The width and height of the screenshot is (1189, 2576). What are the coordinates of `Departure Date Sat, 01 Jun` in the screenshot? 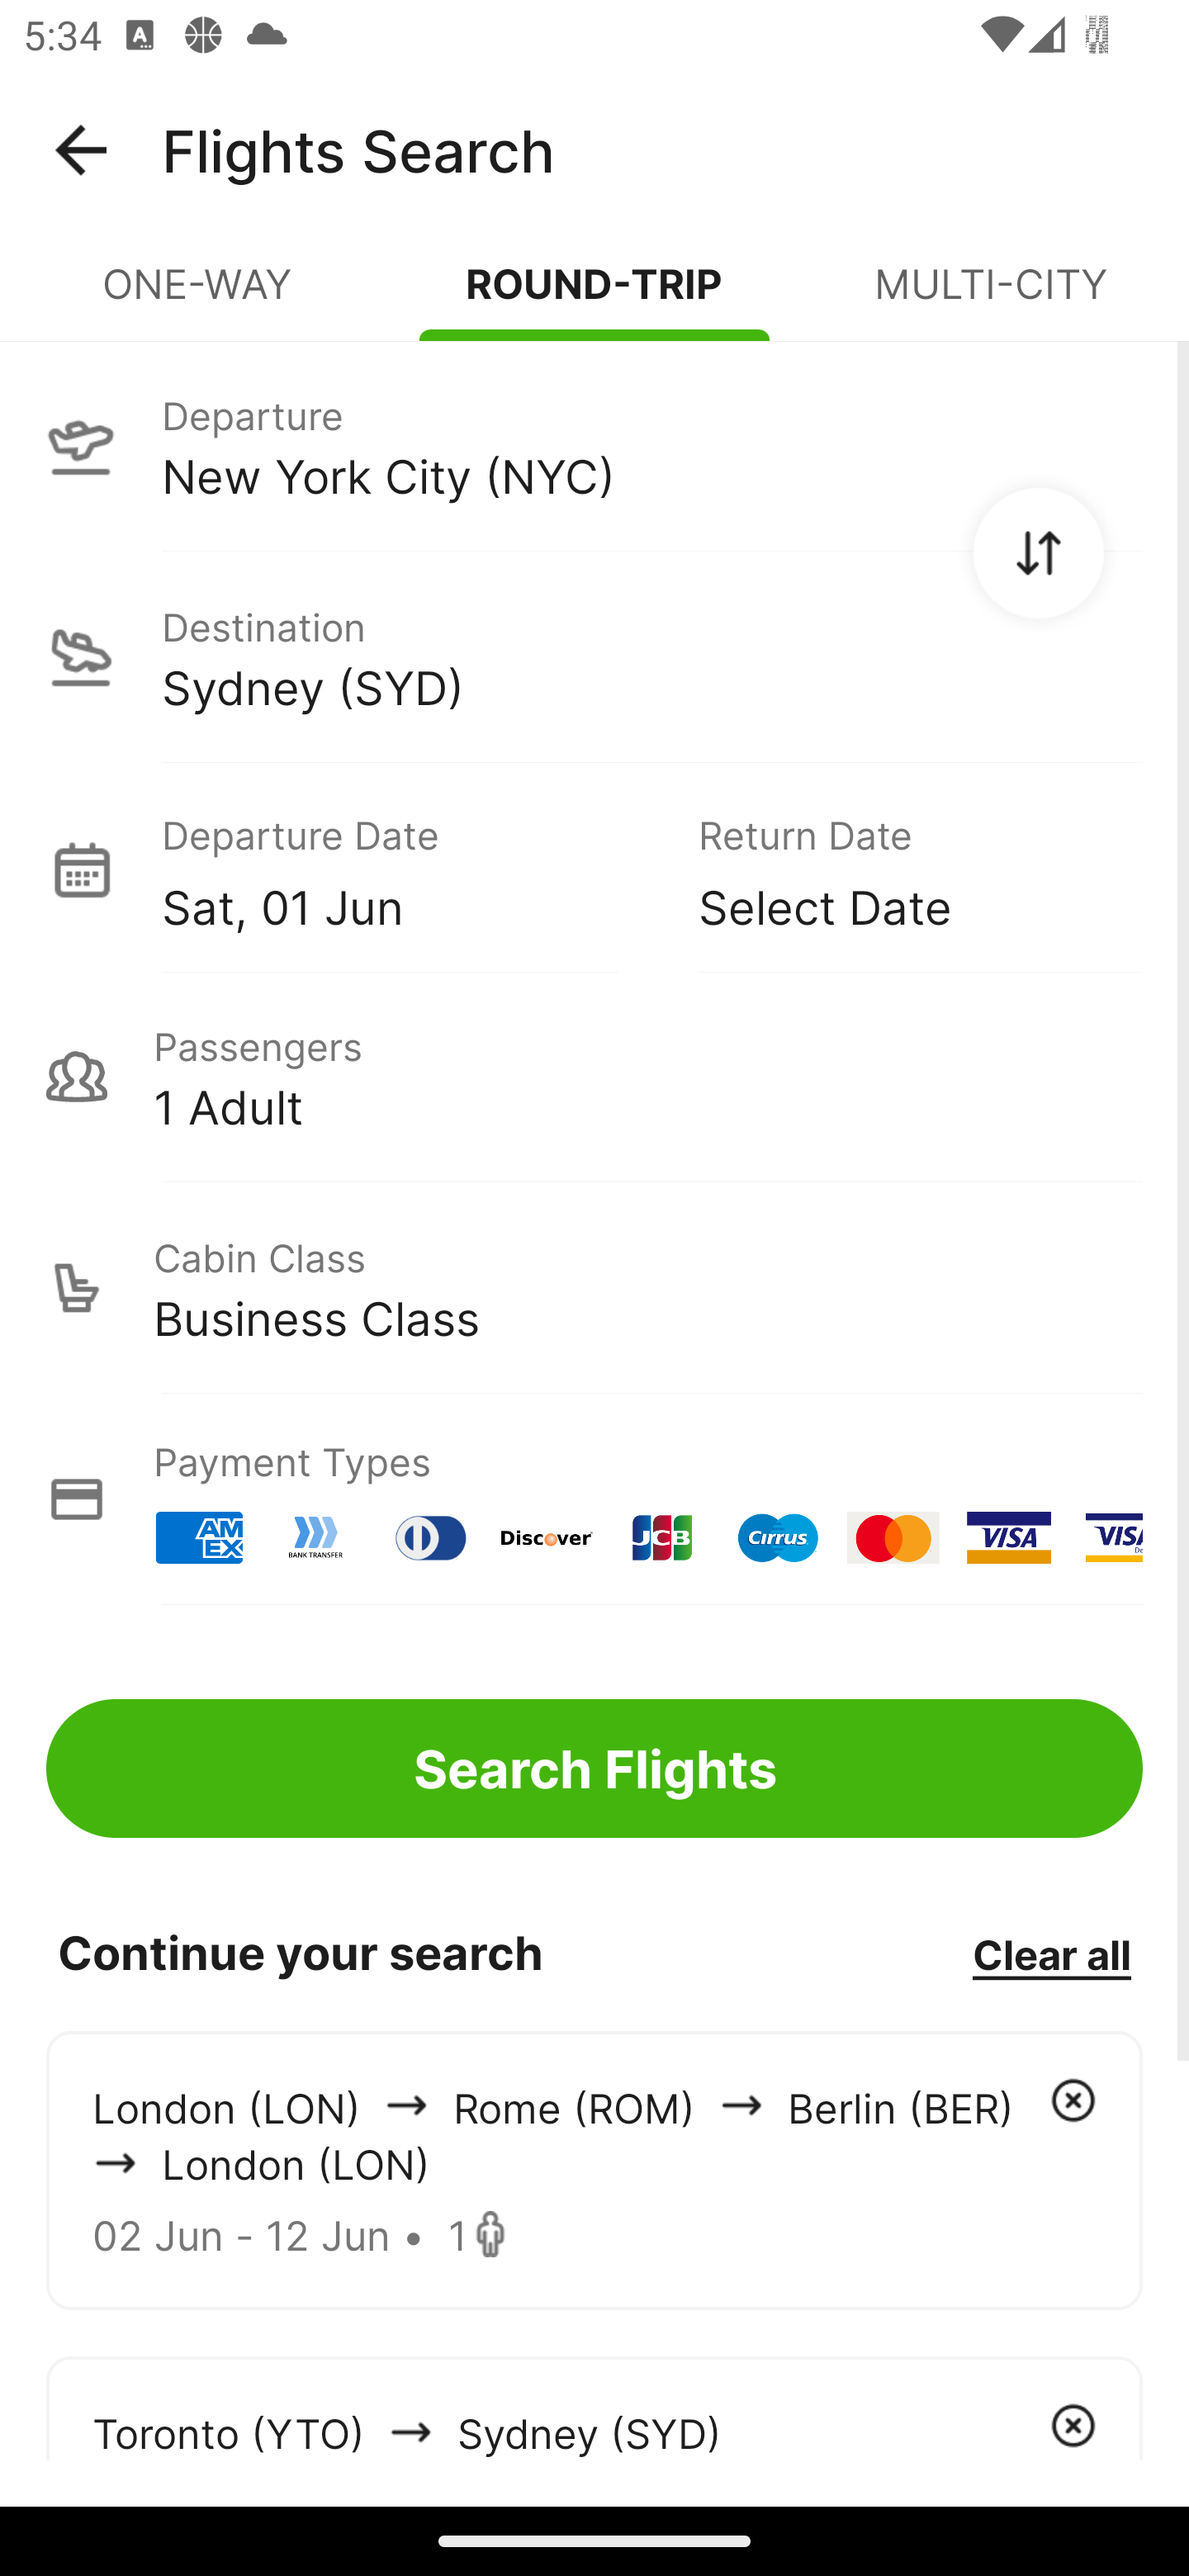 It's located at (406, 869).